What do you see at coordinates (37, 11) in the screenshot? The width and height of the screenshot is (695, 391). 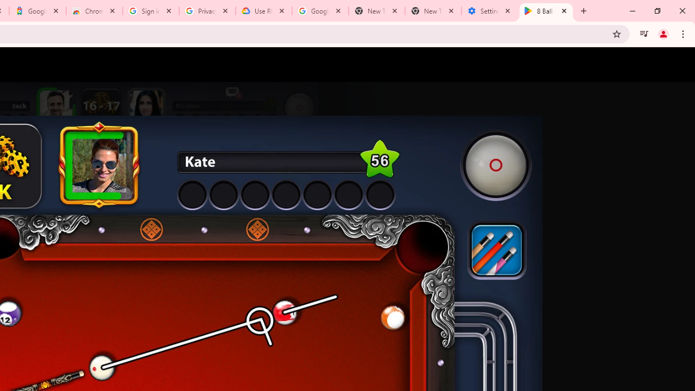 I see `Google` at bounding box center [37, 11].